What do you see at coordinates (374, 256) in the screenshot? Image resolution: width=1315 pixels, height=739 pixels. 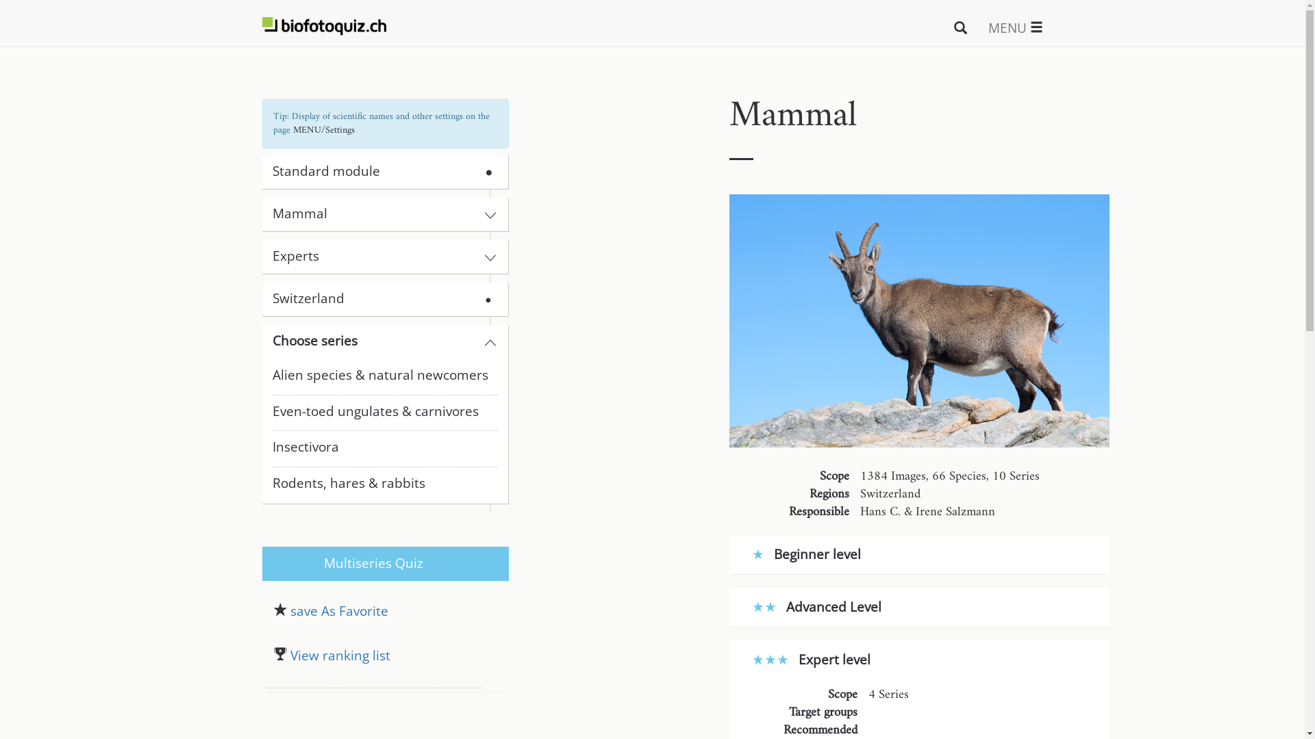 I see `Experts` at bounding box center [374, 256].